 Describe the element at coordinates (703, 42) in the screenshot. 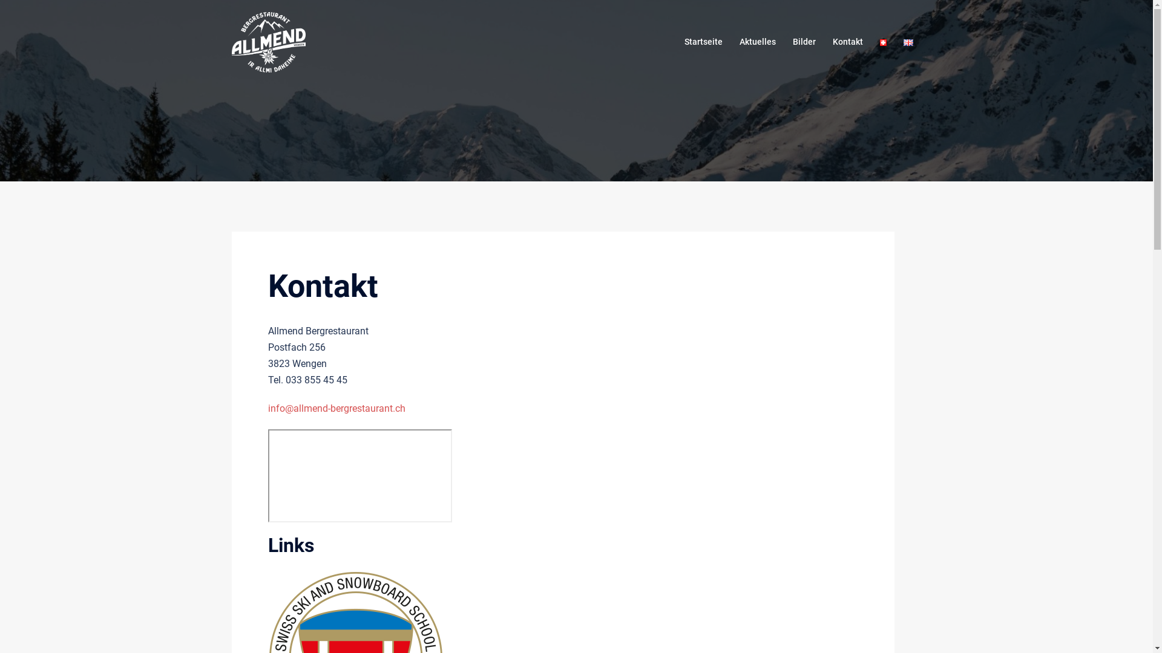

I see `Startseite` at that location.